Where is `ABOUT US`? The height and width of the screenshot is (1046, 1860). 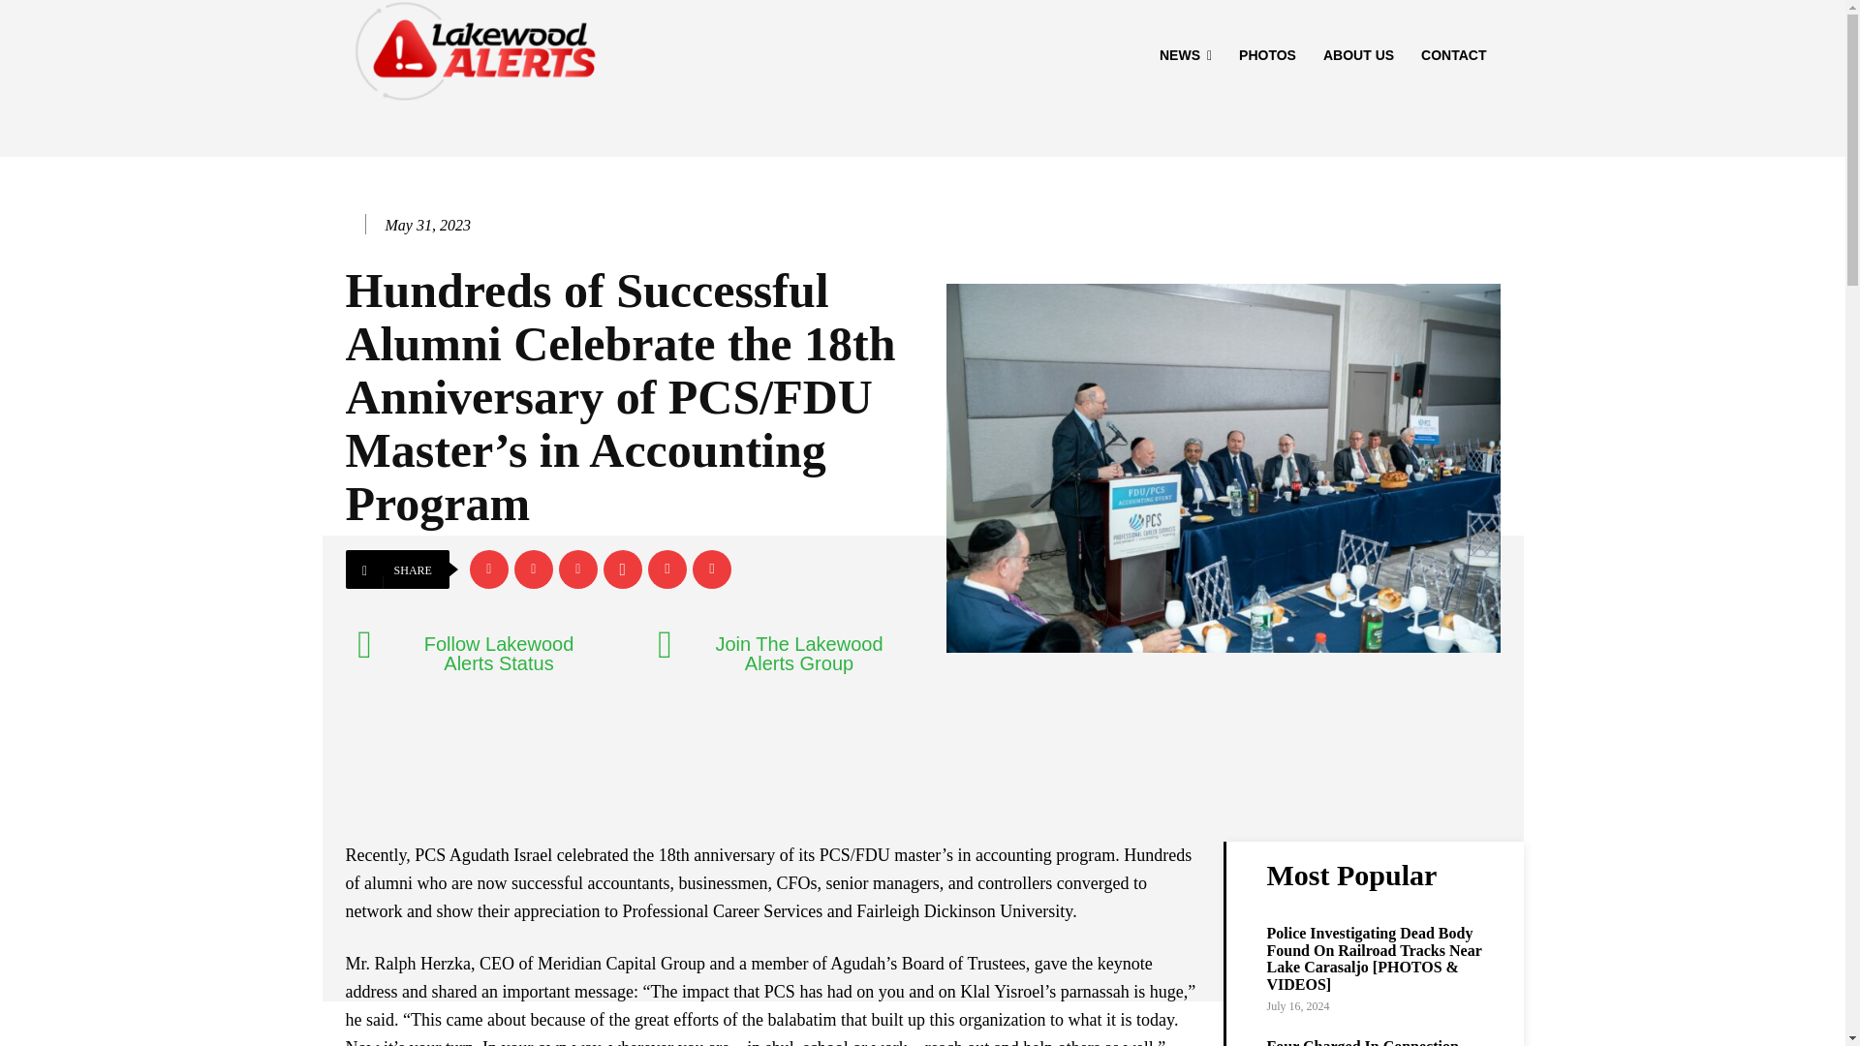 ABOUT US is located at coordinates (1358, 55).